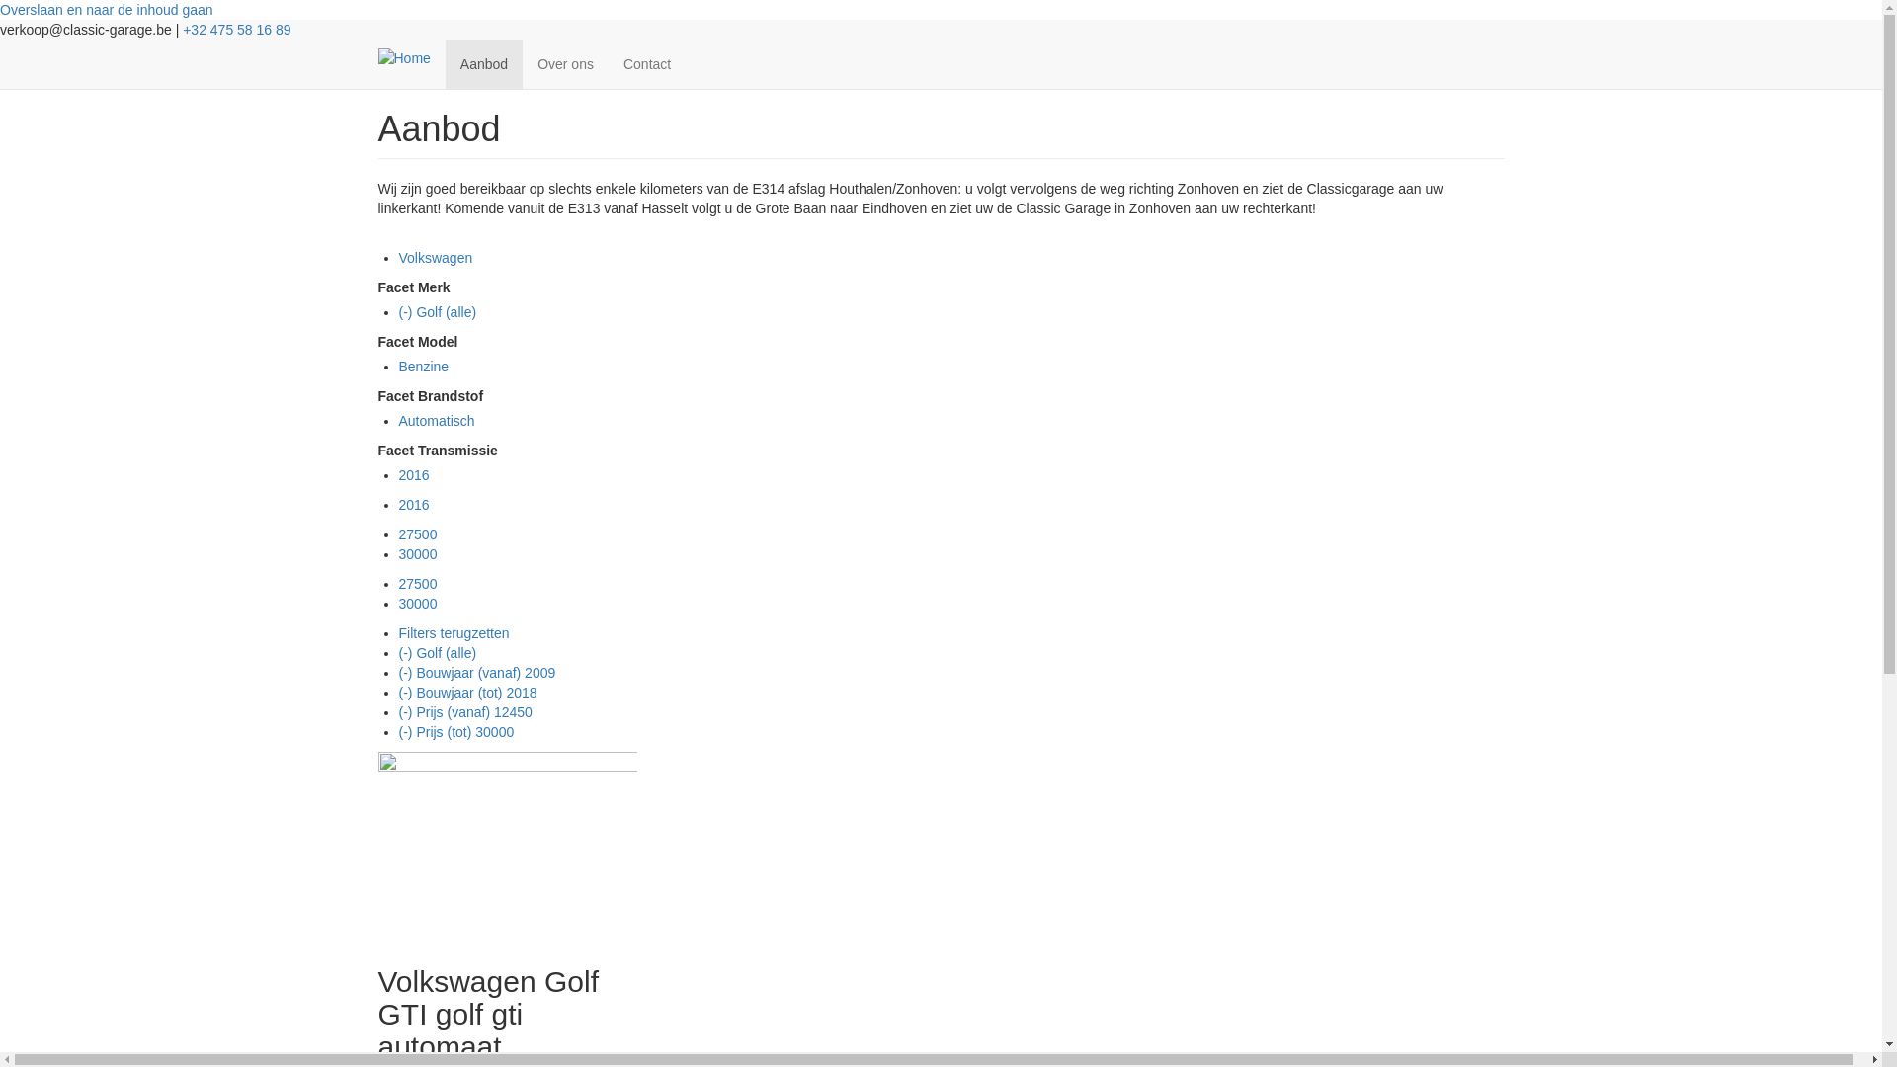 This screenshot has height=1067, width=1897. I want to click on 30000, so click(419, 554).